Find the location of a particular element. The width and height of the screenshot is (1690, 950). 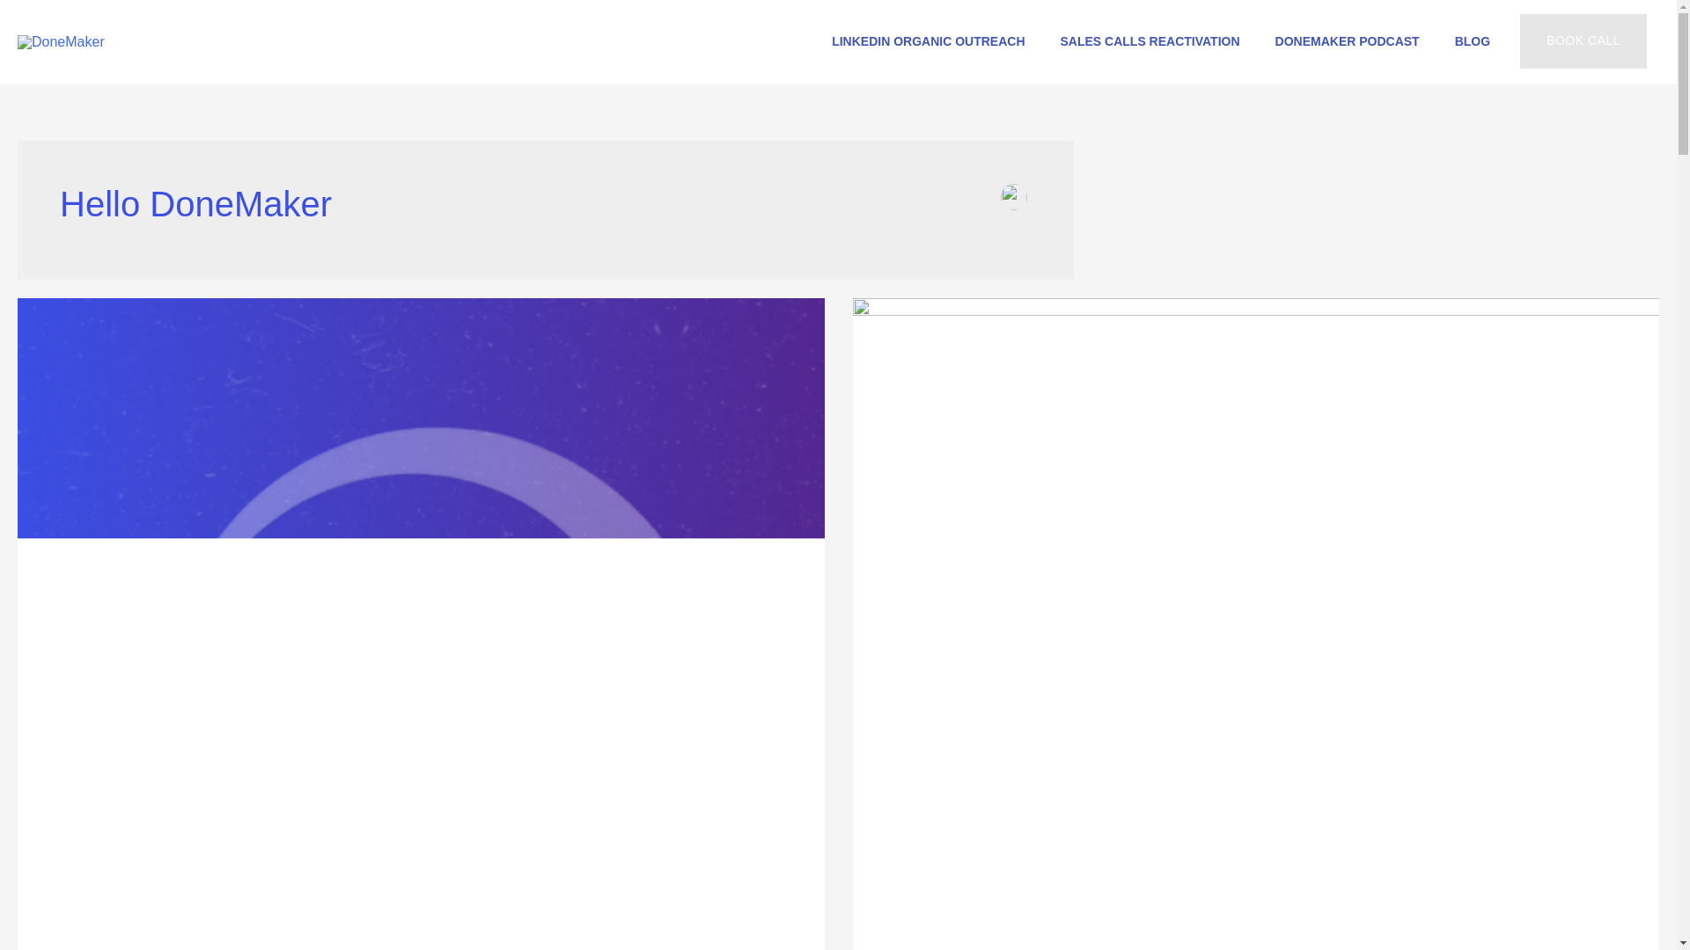

DONEMAKER PODCAST is located at coordinates (1347, 40).